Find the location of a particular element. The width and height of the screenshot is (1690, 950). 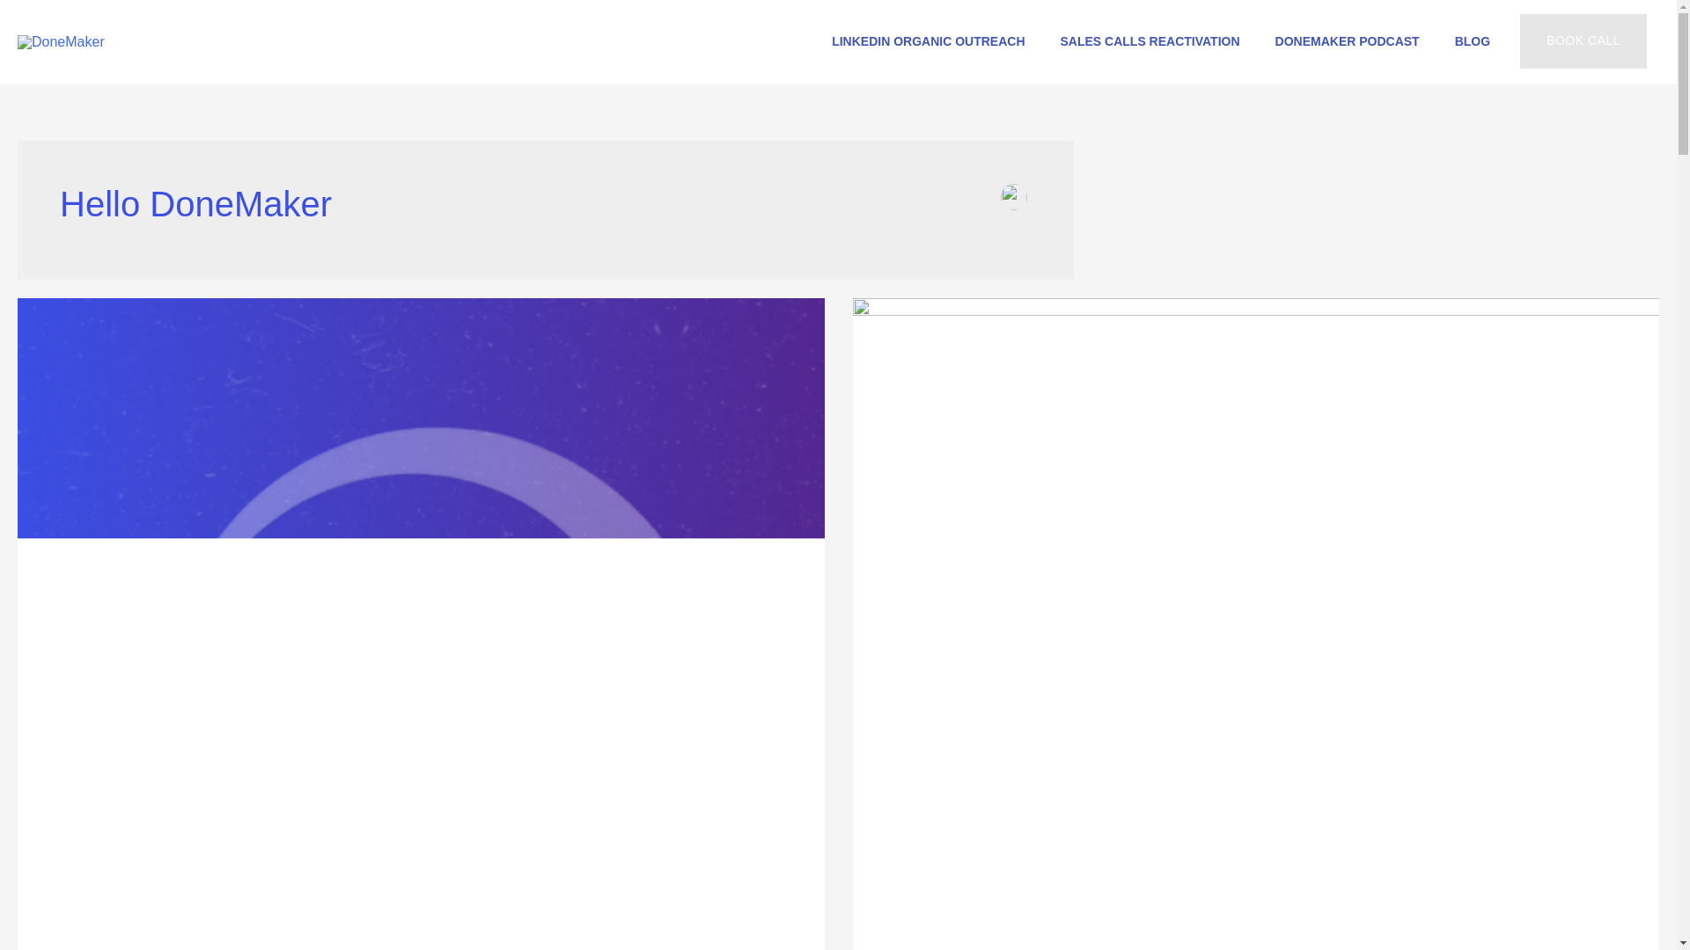

DONEMAKER PODCAST is located at coordinates (1347, 40).